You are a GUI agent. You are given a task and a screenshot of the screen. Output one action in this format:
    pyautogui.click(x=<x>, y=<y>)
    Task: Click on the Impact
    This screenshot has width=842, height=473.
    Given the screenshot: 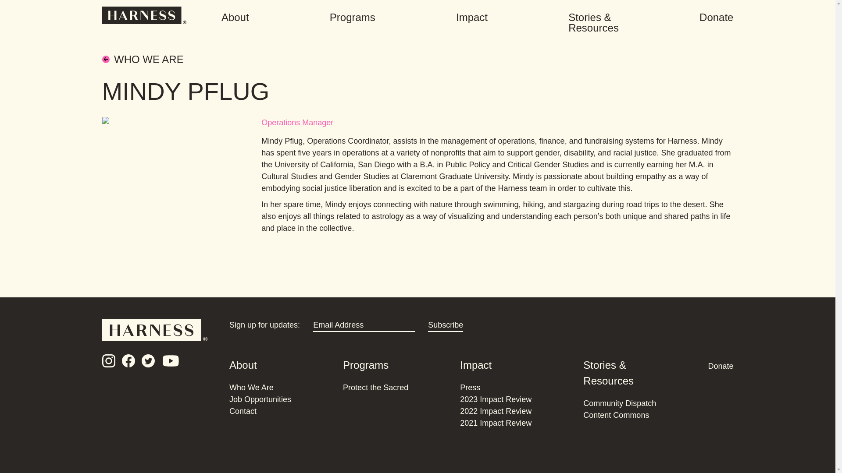 What is the action you would take?
    pyautogui.click(x=472, y=18)
    